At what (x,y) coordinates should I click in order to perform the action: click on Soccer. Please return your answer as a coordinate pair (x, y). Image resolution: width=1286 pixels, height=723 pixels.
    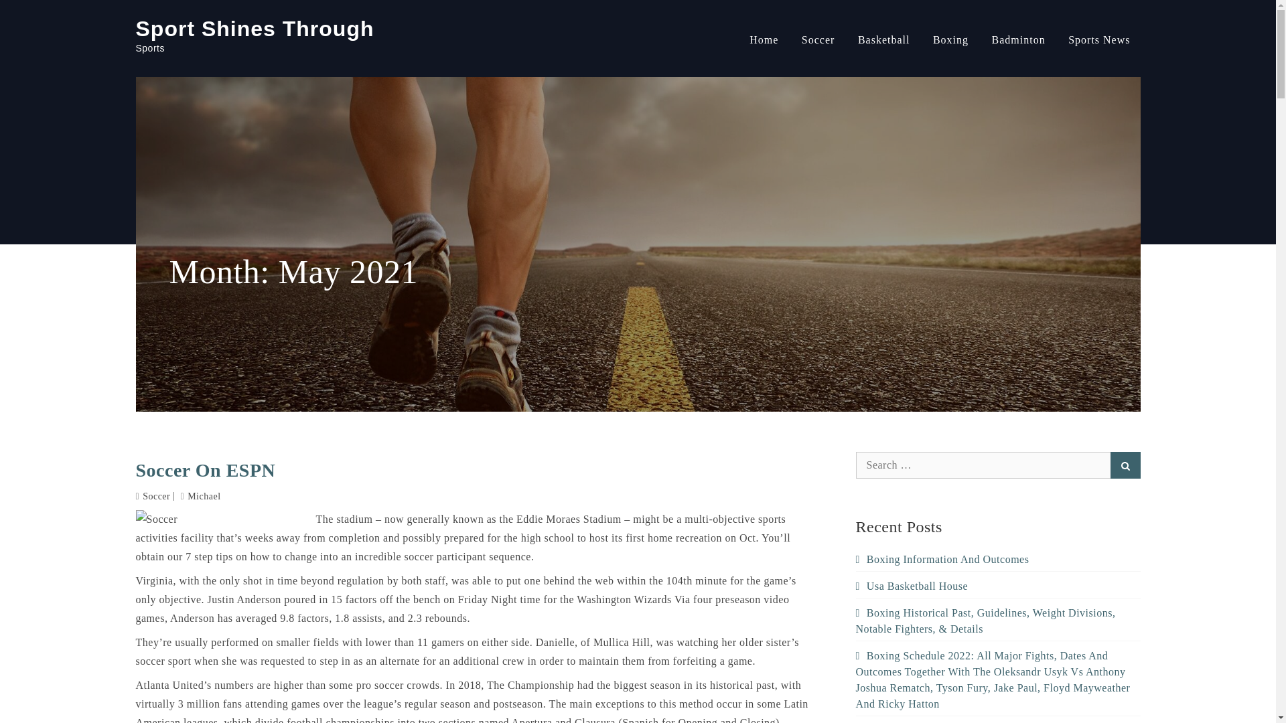
    Looking at the image, I should click on (156, 497).